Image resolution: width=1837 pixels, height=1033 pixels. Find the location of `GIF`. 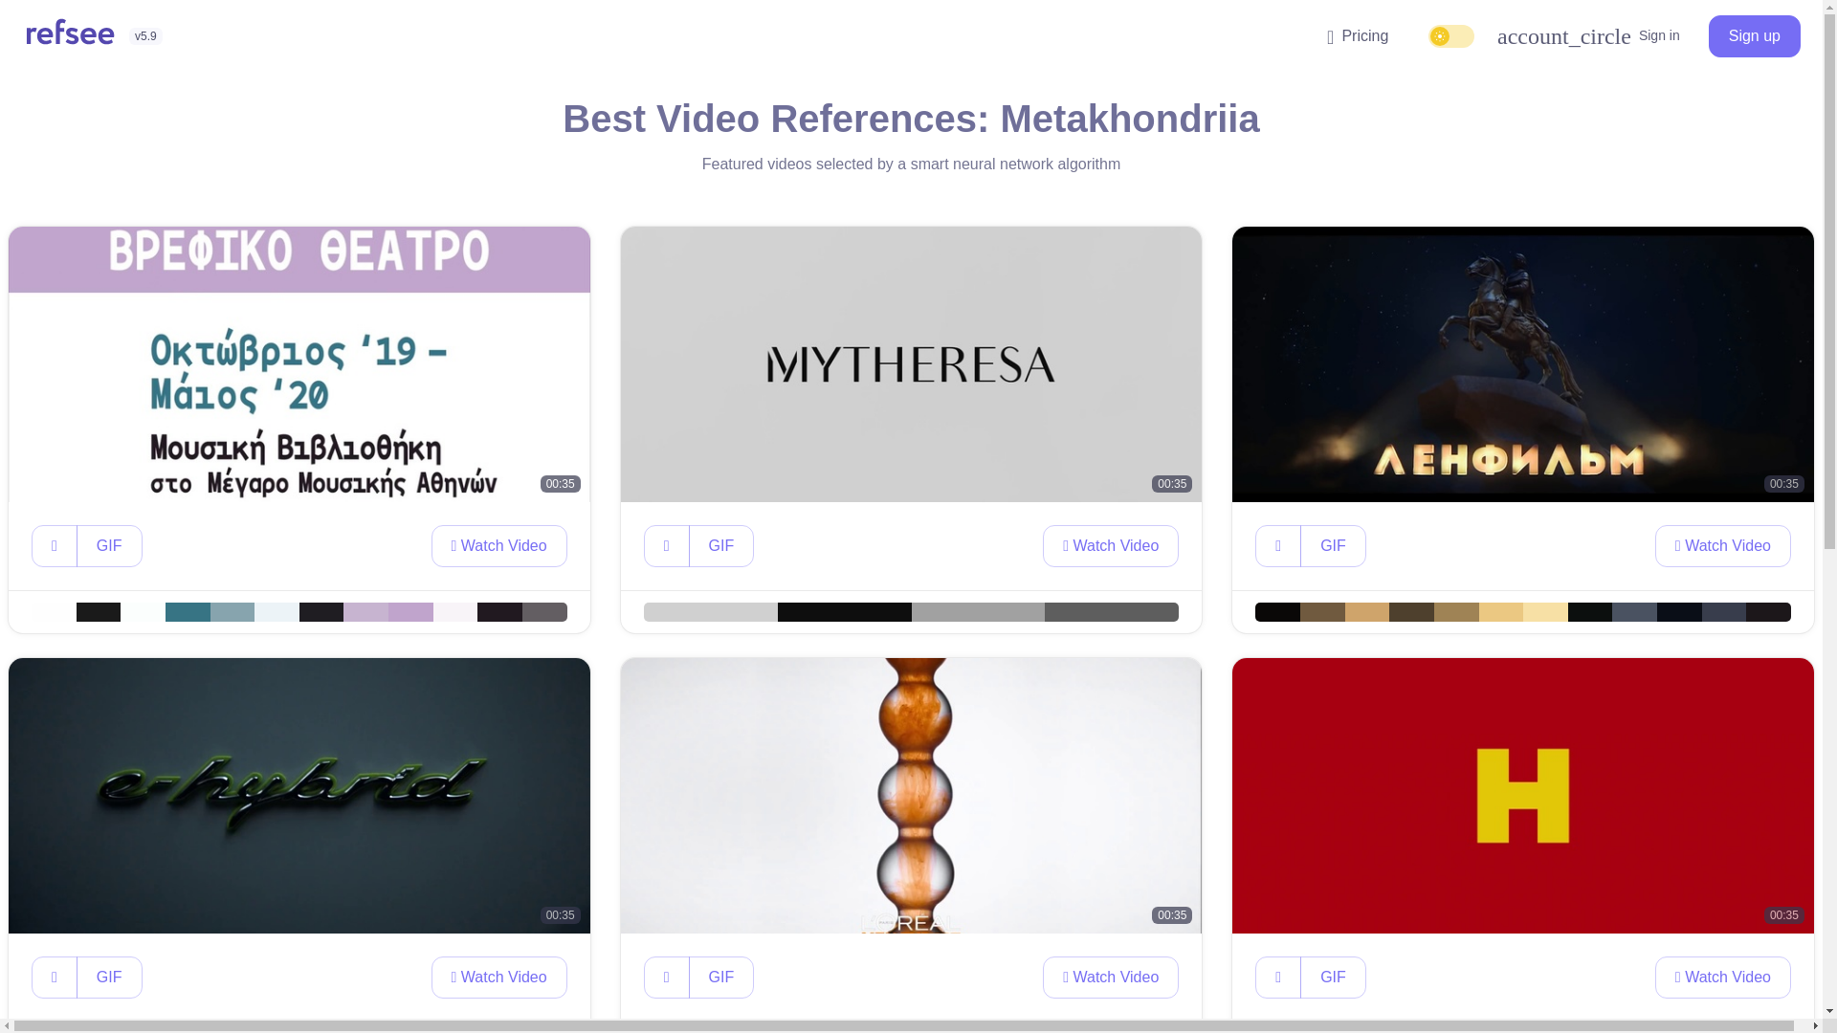

GIF is located at coordinates (109, 978).